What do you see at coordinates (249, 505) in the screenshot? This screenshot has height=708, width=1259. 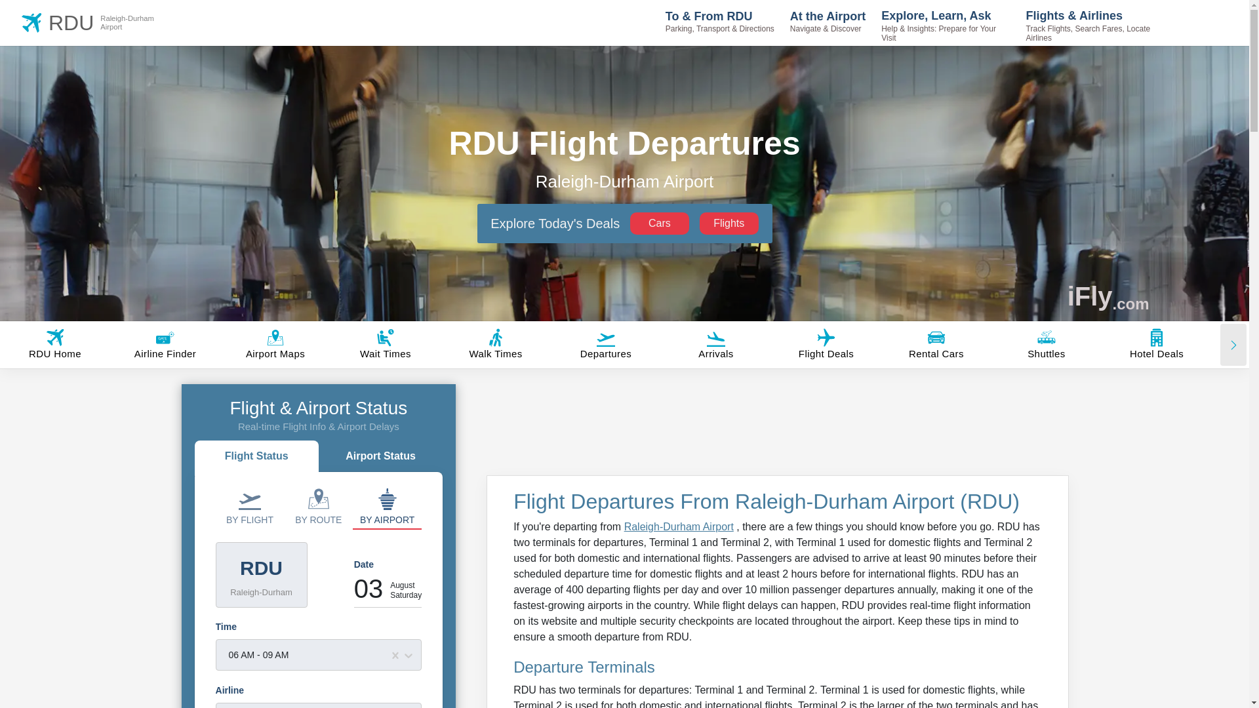 I see `By Flight` at bounding box center [249, 505].